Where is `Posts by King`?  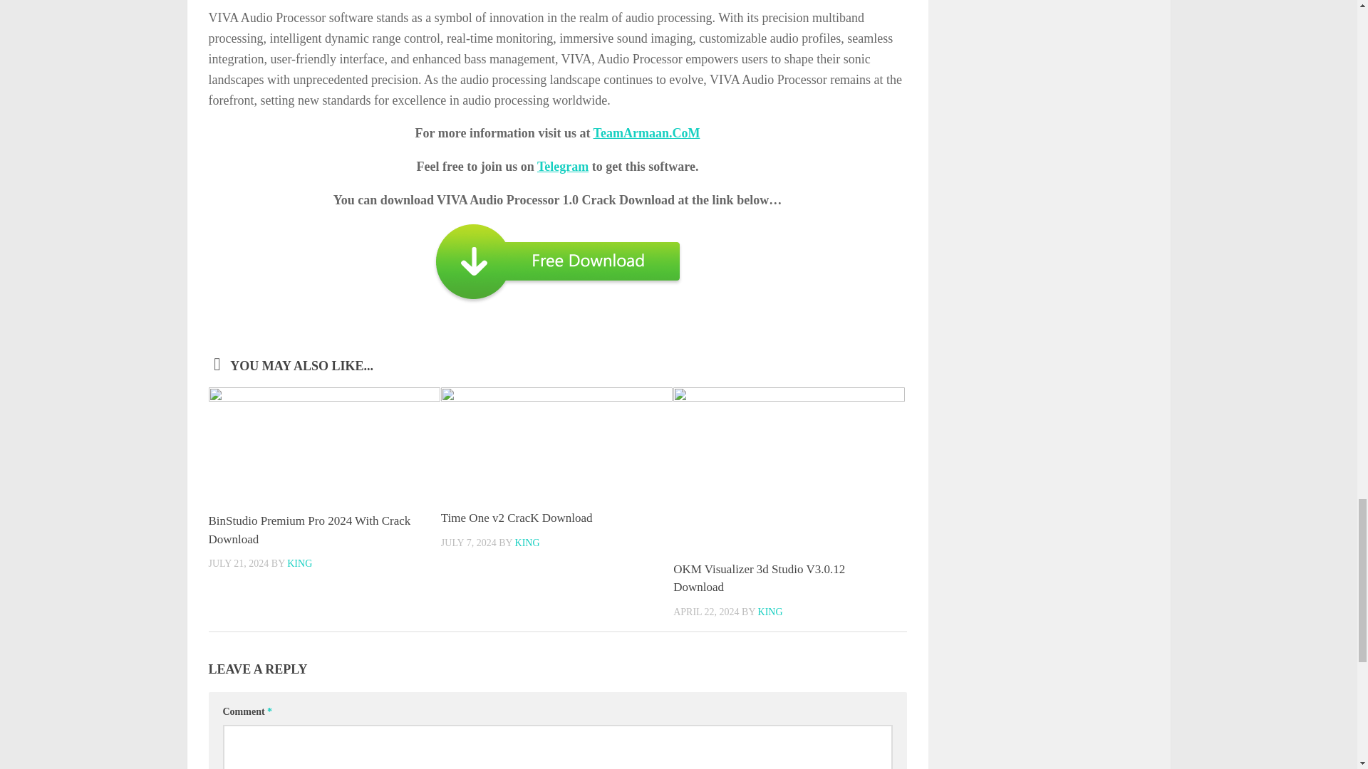 Posts by King is located at coordinates (299, 564).